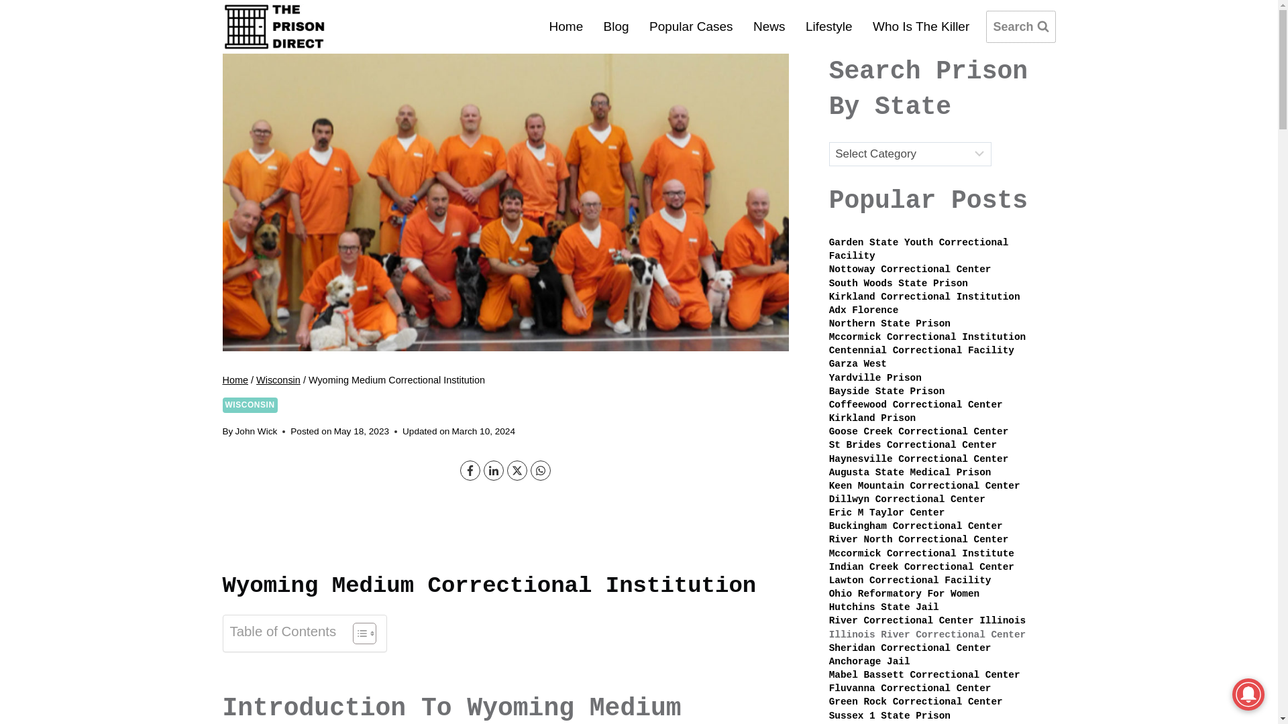  I want to click on Lifestyle, so click(829, 25).